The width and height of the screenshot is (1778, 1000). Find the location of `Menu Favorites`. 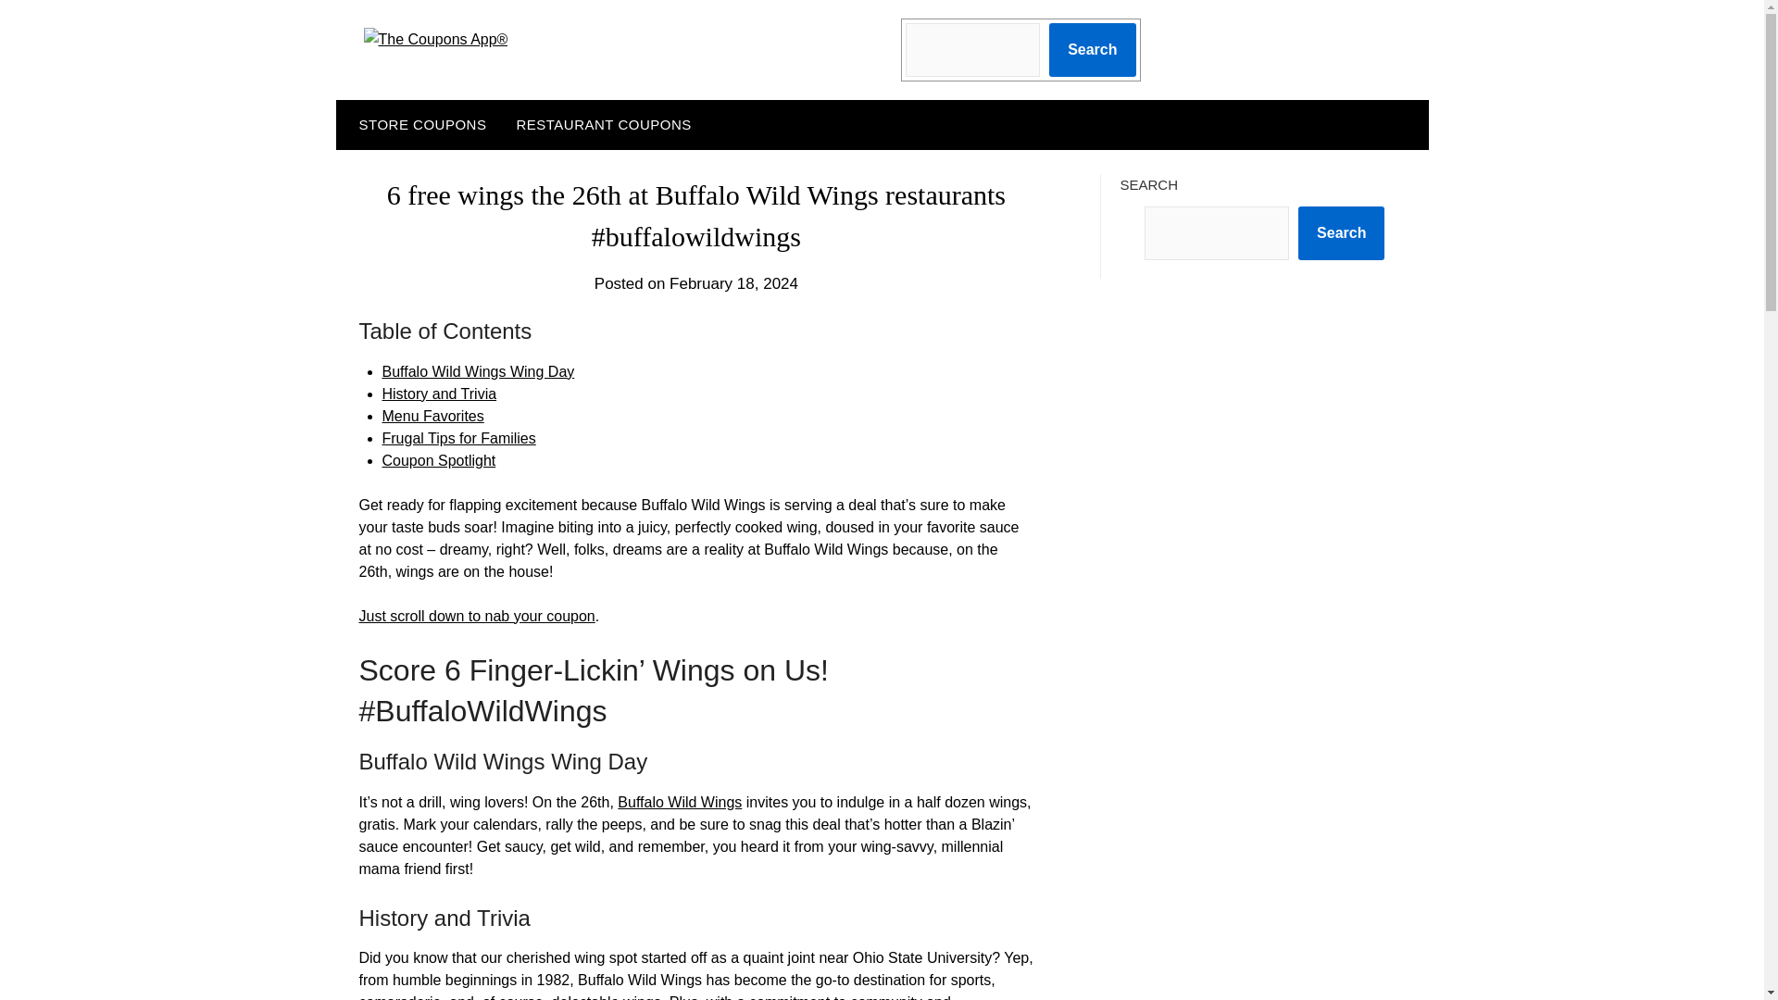

Menu Favorites is located at coordinates (432, 415).